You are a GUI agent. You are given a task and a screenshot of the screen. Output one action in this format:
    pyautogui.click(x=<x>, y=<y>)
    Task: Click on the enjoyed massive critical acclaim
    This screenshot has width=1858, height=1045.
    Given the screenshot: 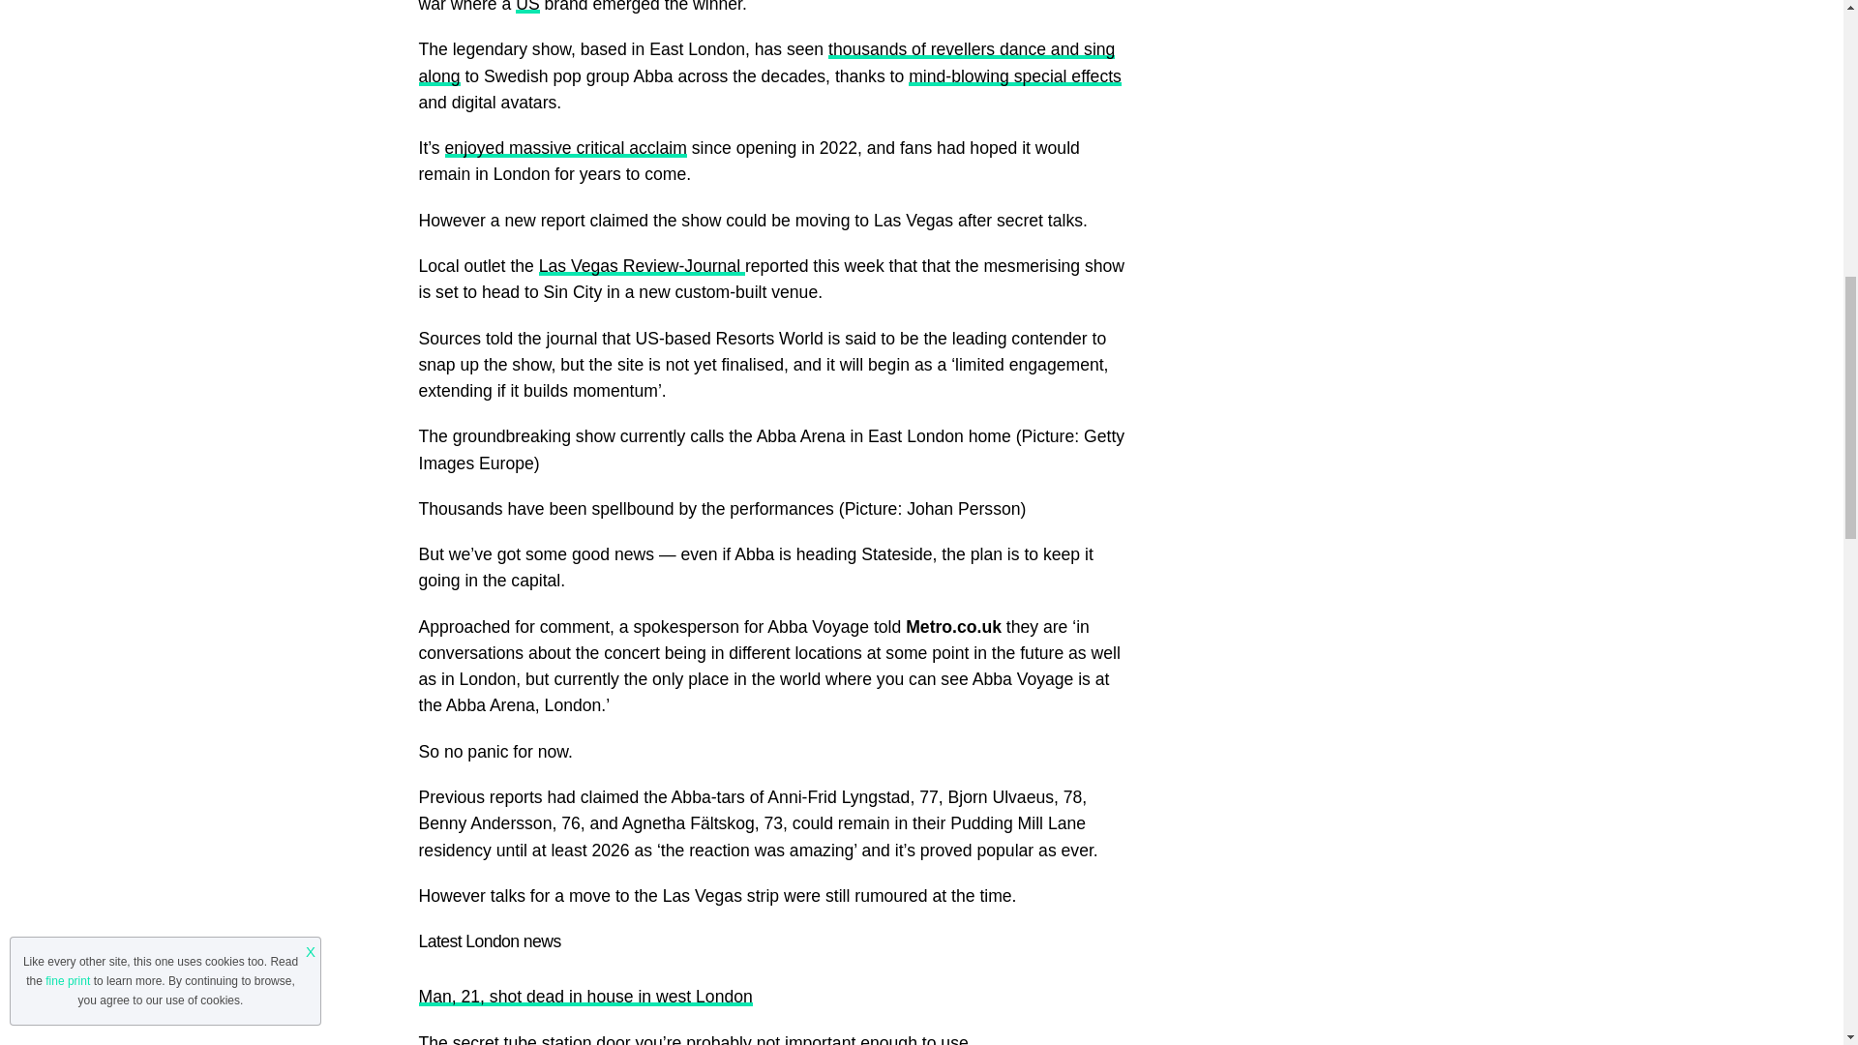 What is the action you would take?
    pyautogui.click(x=566, y=147)
    